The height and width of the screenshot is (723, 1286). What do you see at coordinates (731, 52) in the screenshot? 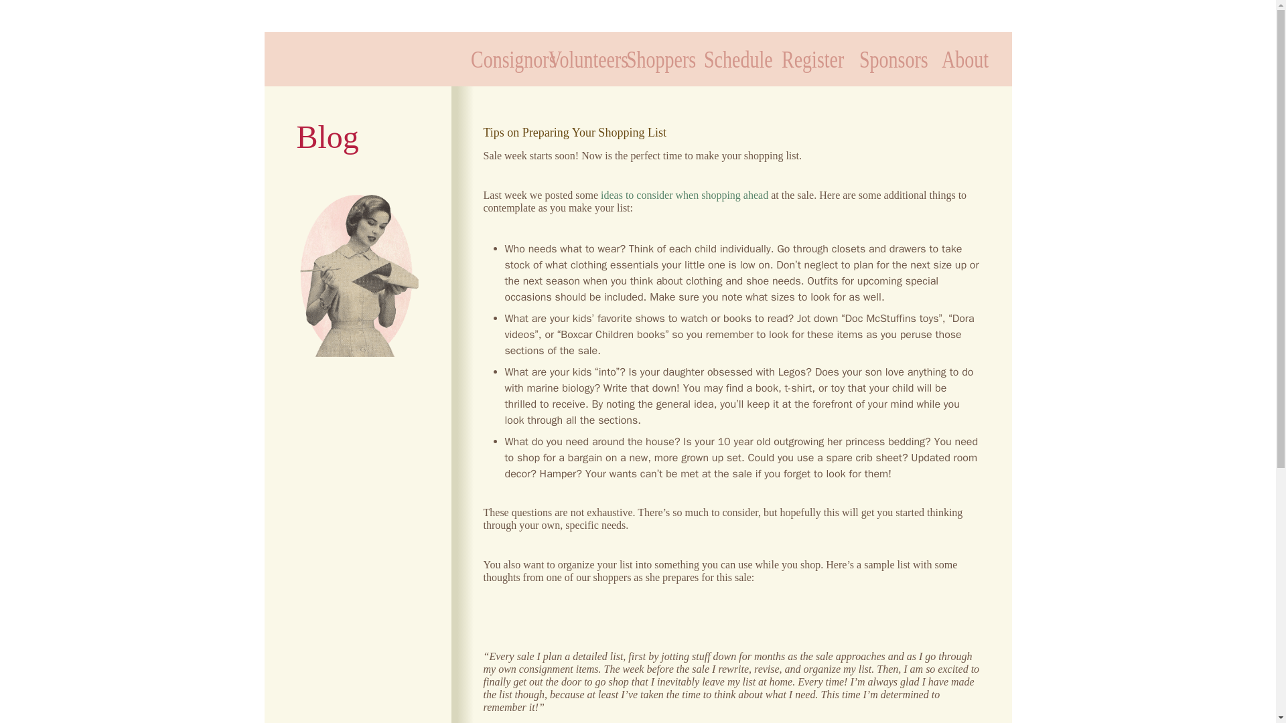
I see `Schedule` at bounding box center [731, 52].